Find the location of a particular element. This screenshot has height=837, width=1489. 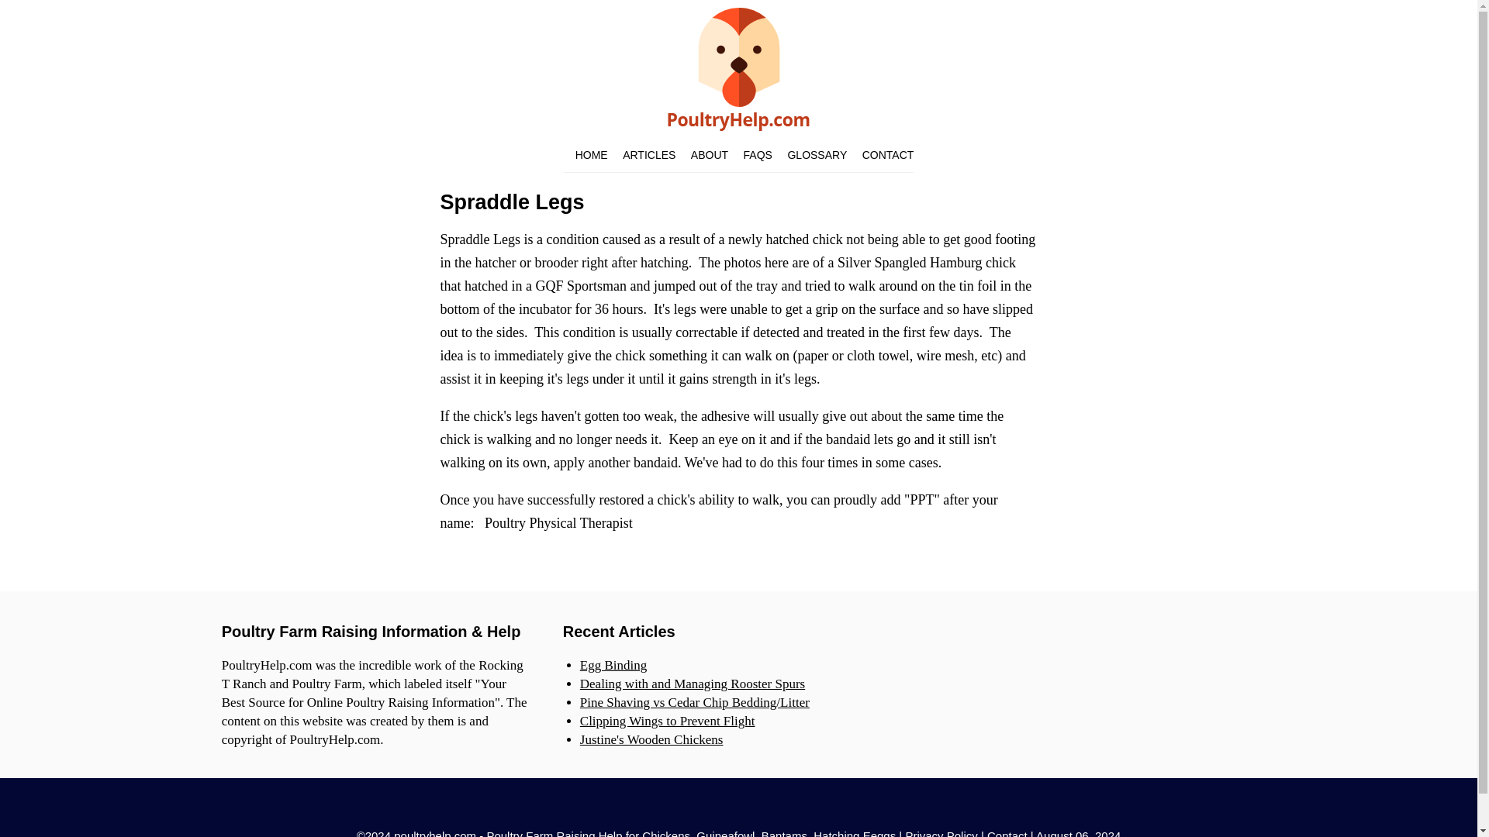

HOME is located at coordinates (591, 155).